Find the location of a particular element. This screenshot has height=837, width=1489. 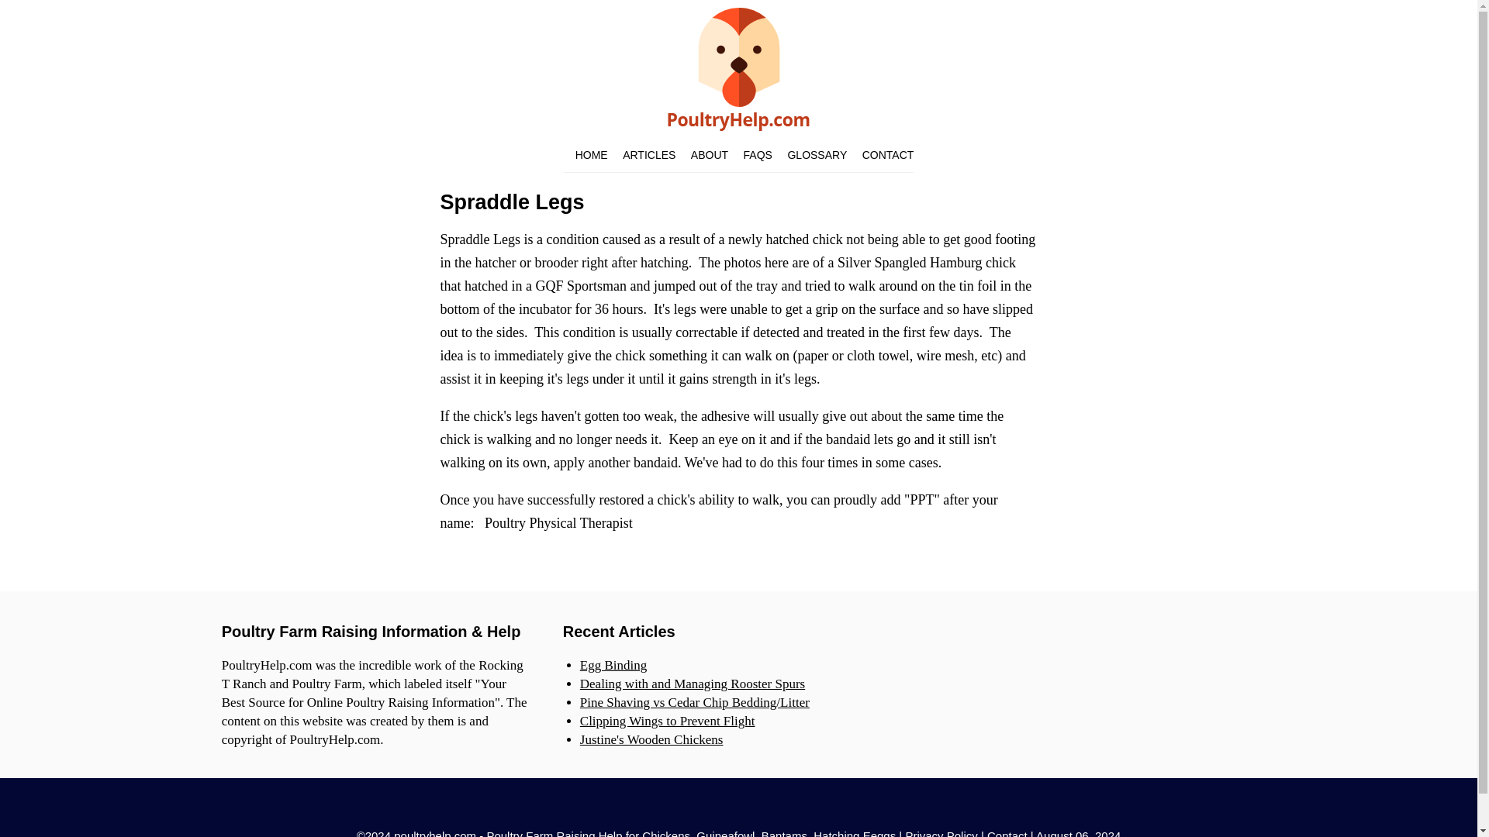

HOME is located at coordinates (591, 155).